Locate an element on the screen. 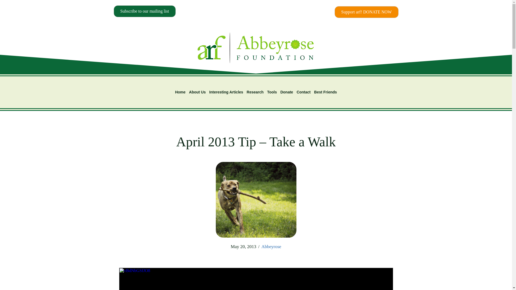 This screenshot has height=290, width=516. Best Friends is located at coordinates (325, 92).